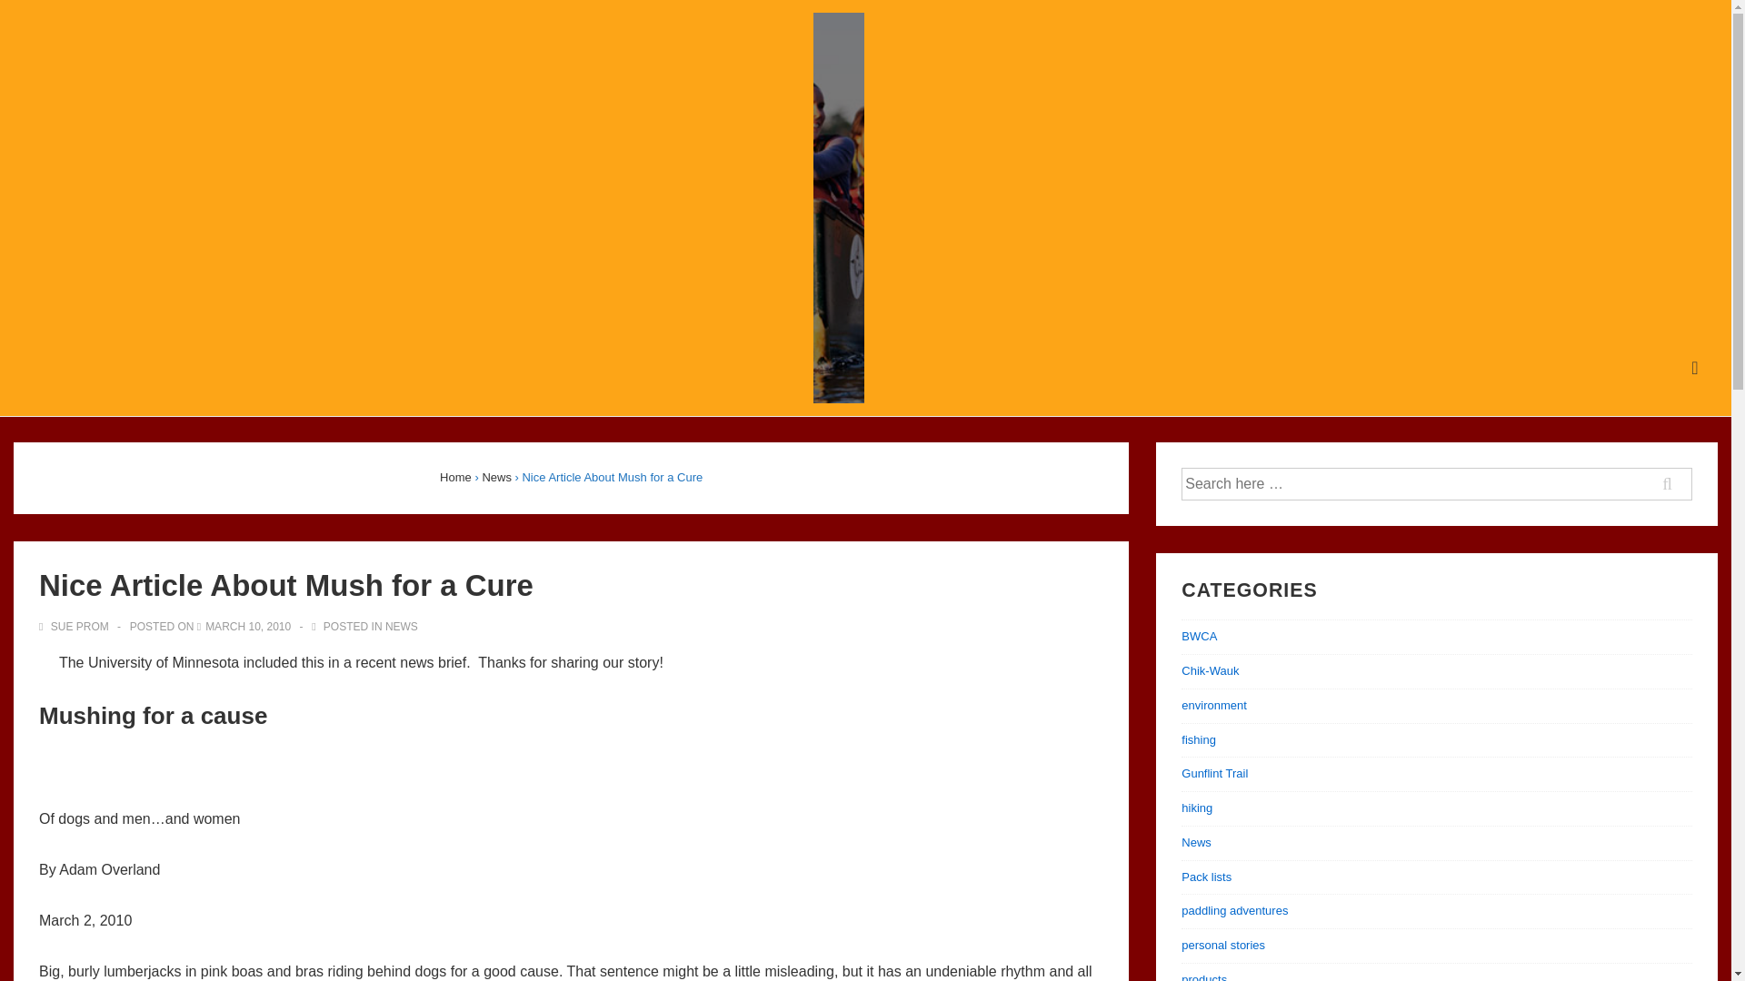  Describe the element at coordinates (1196, 808) in the screenshot. I see `hiking` at that location.